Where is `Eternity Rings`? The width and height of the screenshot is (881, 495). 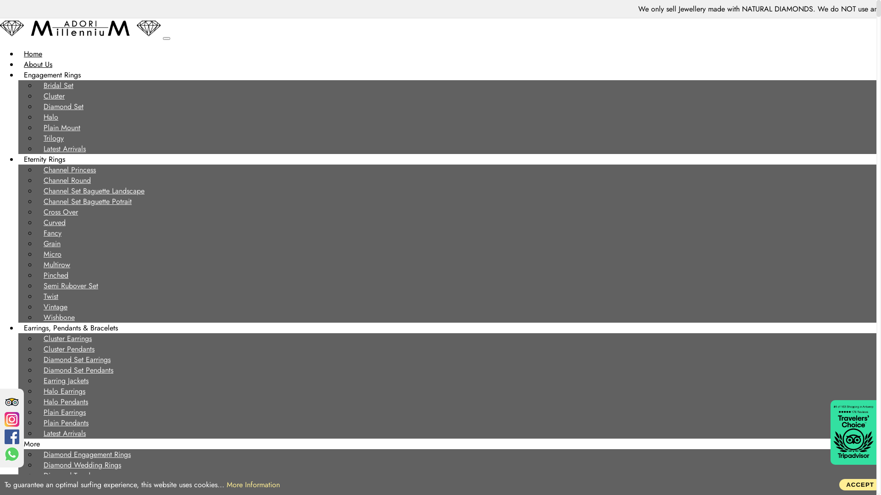 Eternity Rings is located at coordinates (45, 159).